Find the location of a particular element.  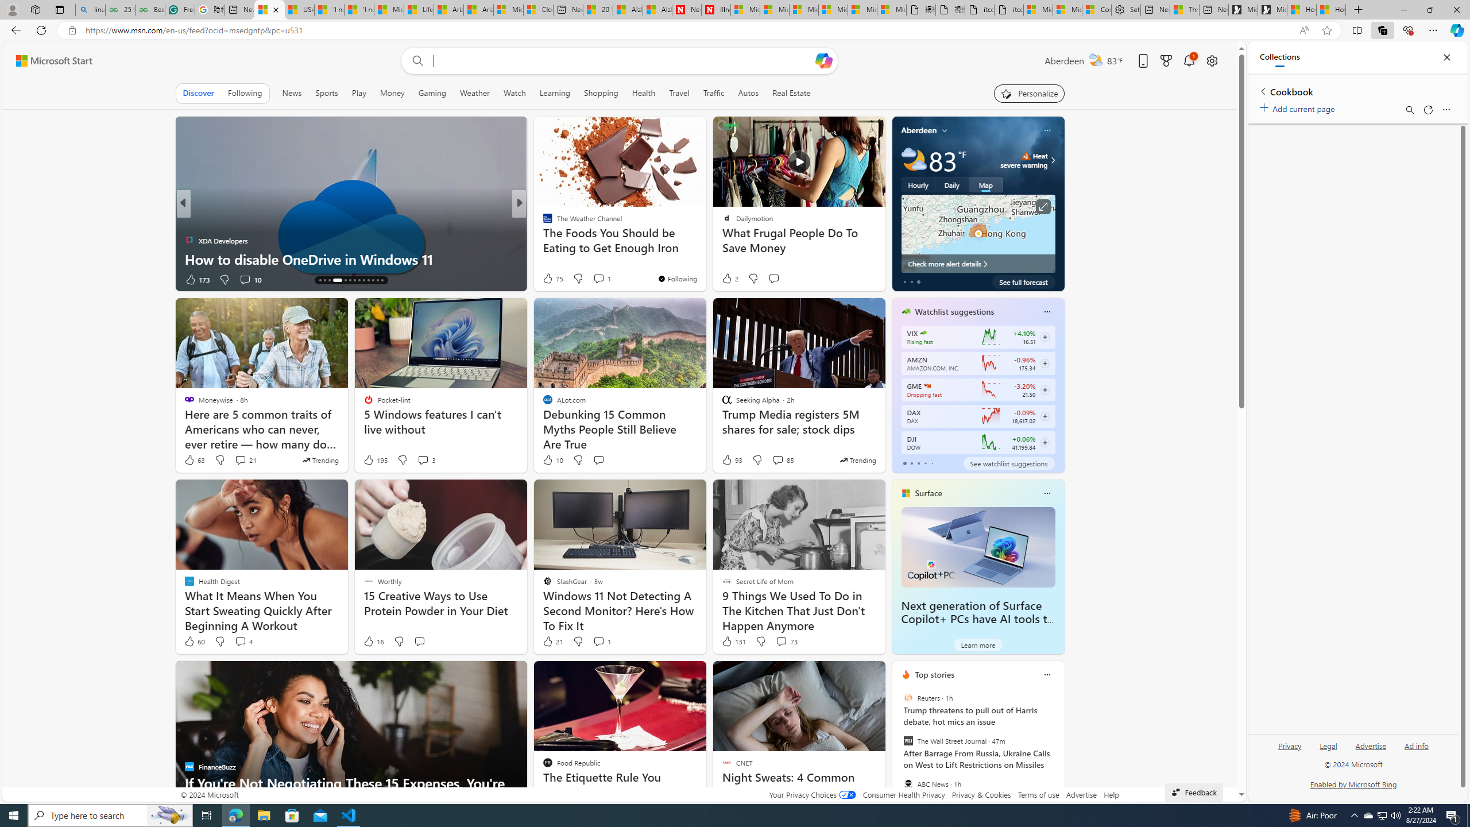

tab-4 is located at coordinates (933, 463).